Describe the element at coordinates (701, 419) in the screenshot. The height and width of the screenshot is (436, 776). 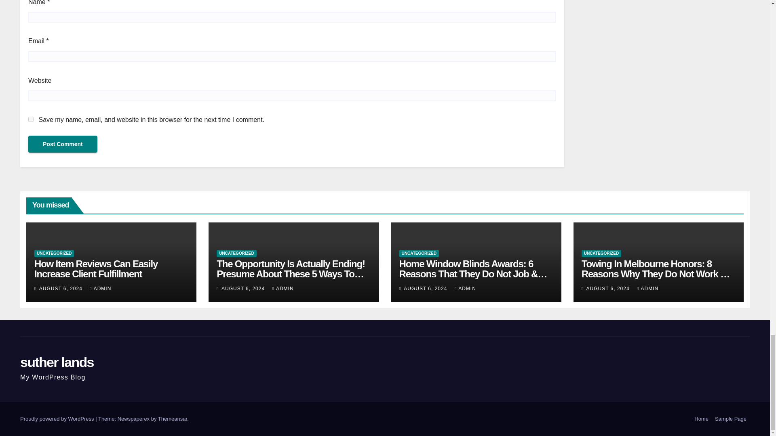
I see `Home` at that location.